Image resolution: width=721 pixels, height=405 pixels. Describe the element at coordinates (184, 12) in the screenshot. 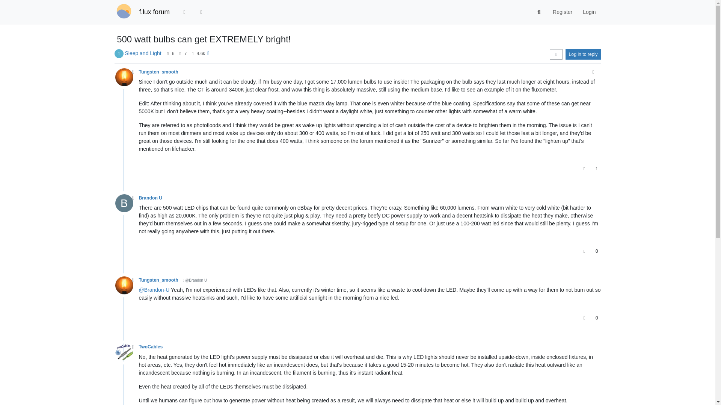

I see `Recent` at that location.